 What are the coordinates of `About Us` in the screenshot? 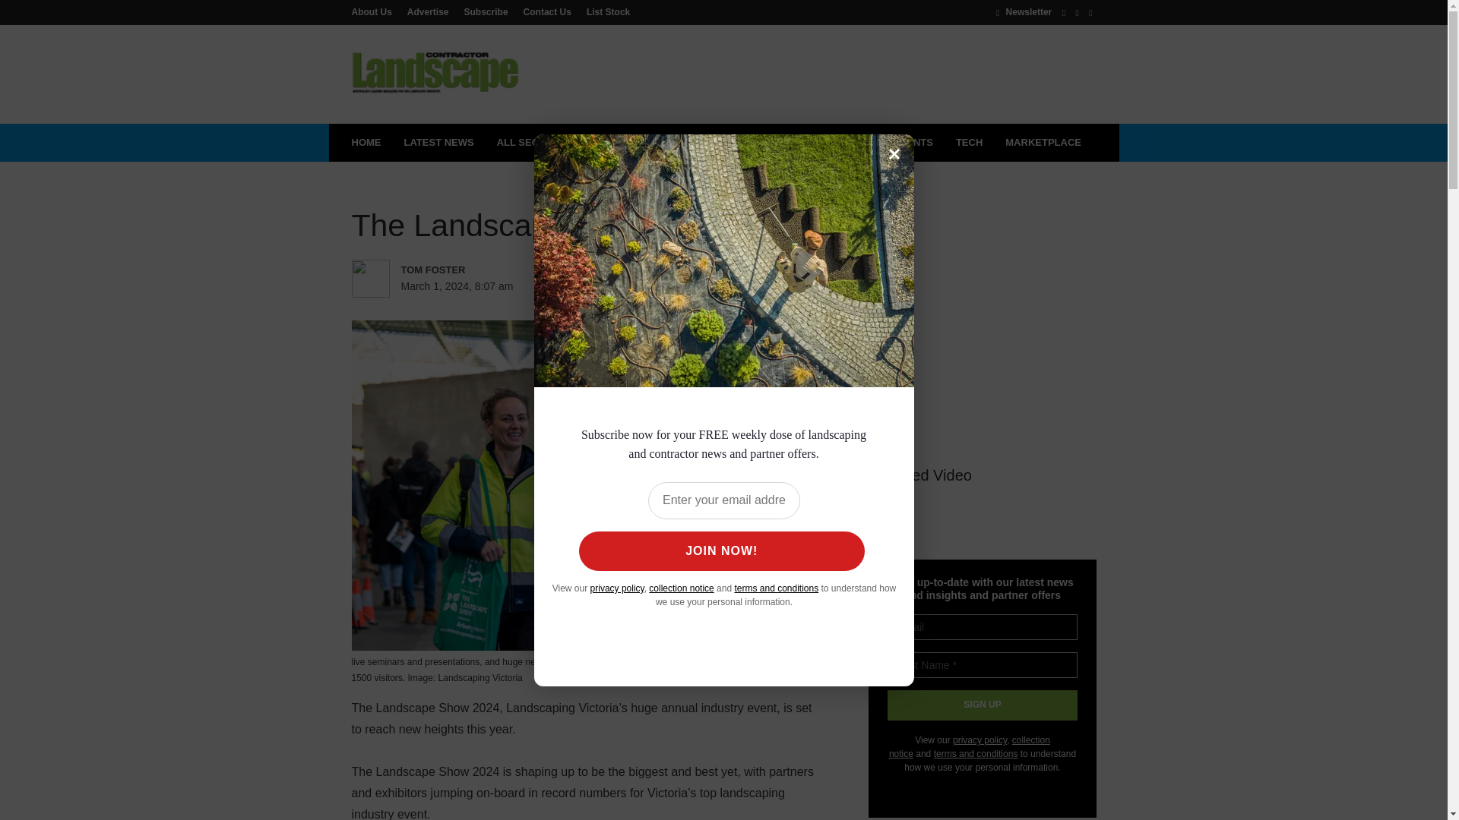 It's located at (375, 11).